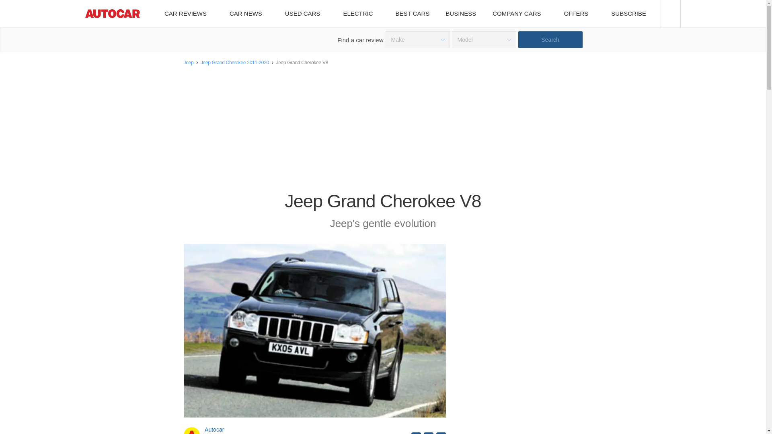  Describe the element at coordinates (461, 14) in the screenshot. I see `BUSINESS` at that location.